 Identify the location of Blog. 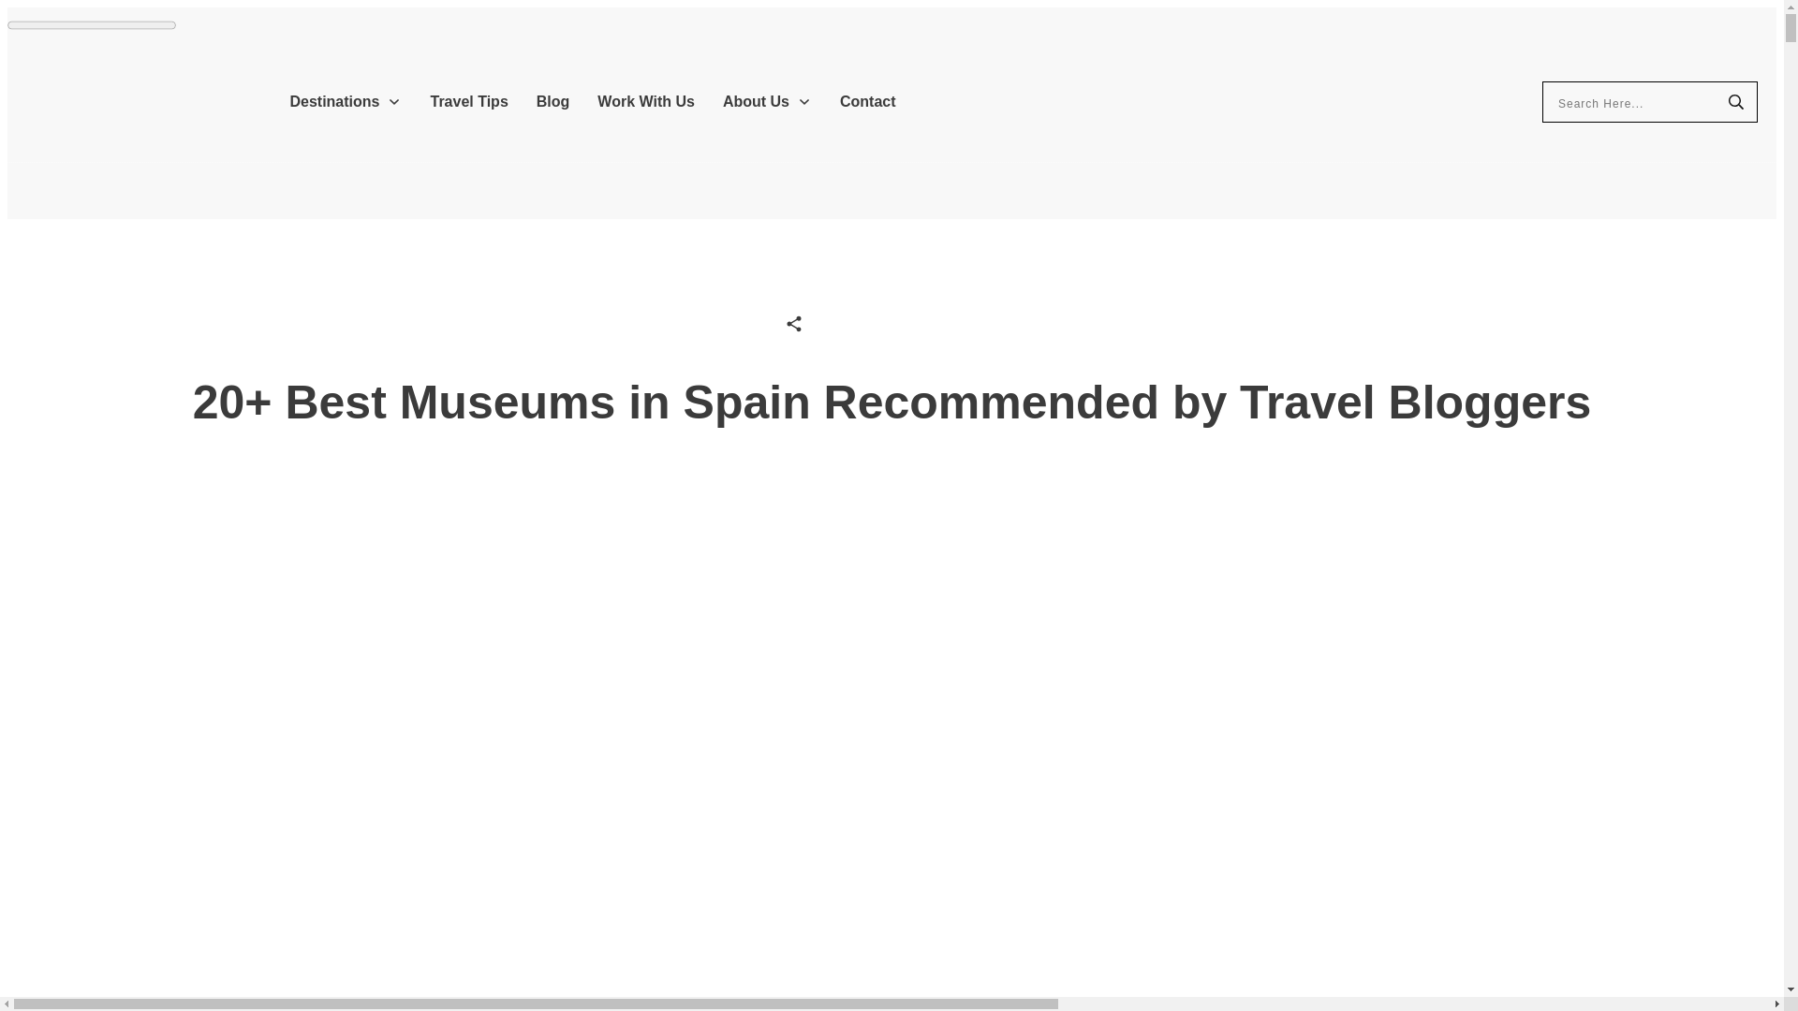
(553, 101).